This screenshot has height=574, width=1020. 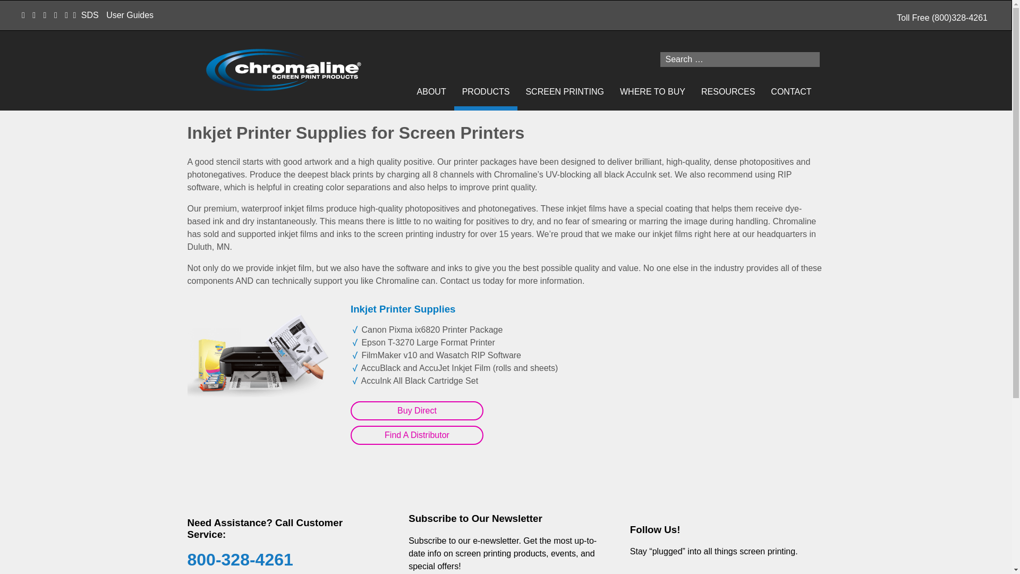 I want to click on SDS, so click(x=90, y=15).